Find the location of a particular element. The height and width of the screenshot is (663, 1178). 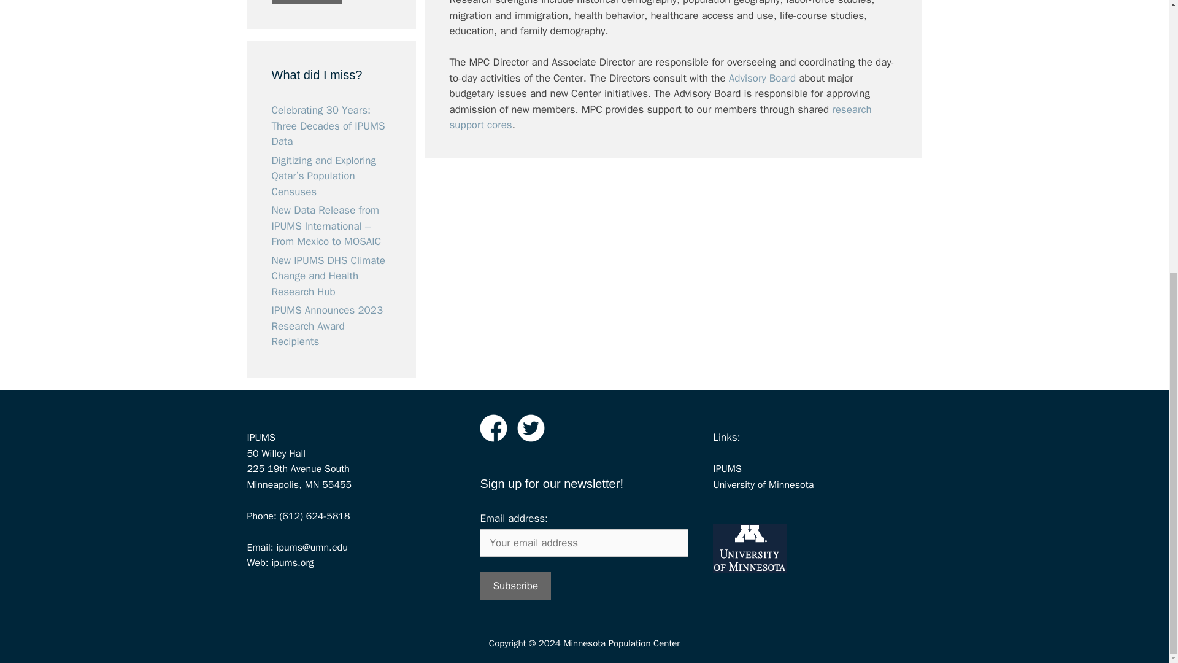

Celebrating 30 Years: Three Decades of IPUMS Data is located at coordinates (328, 125).